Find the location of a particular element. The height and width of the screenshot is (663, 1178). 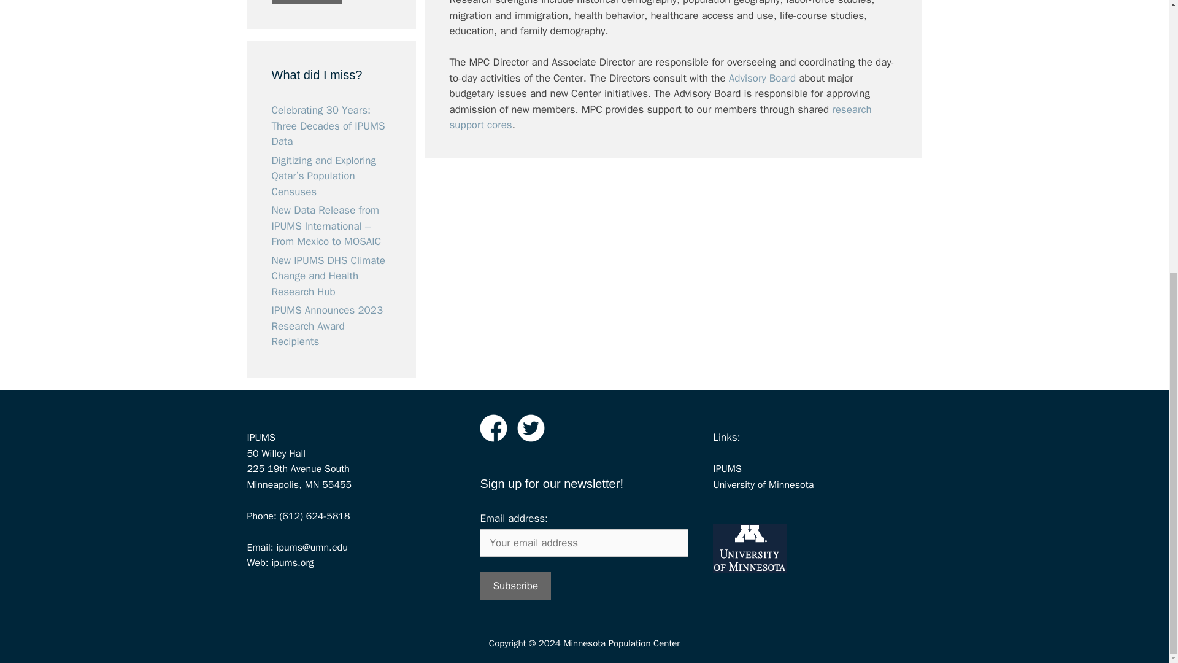

Celebrating 30 Years: Three Decades of IPUMS Data is located at coordinates (328, 125).